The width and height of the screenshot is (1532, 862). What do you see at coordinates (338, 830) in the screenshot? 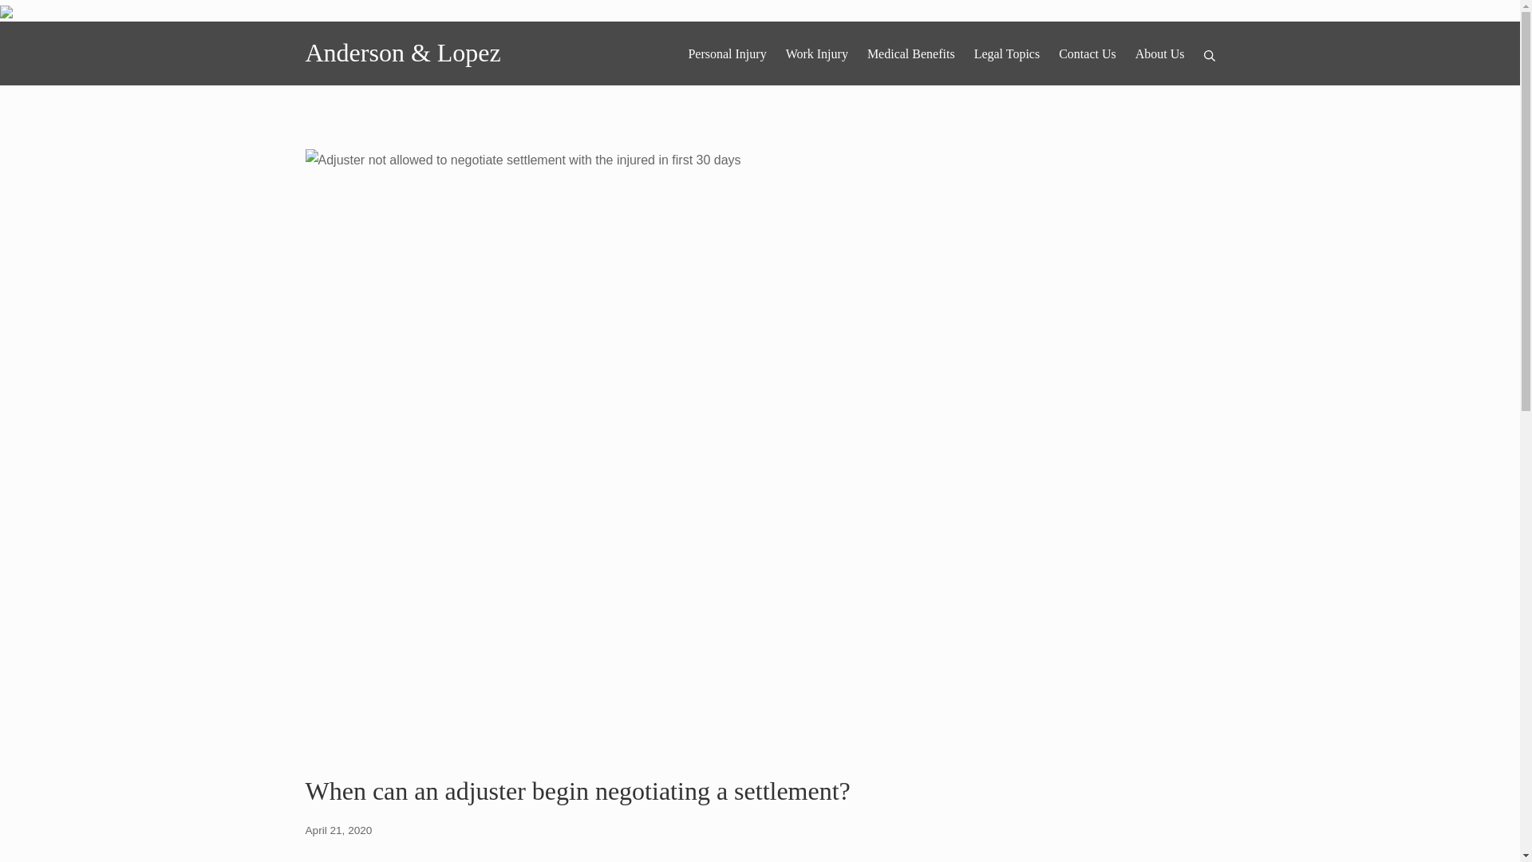
I see `Medical Benefits` at bounding box center [338, 830].